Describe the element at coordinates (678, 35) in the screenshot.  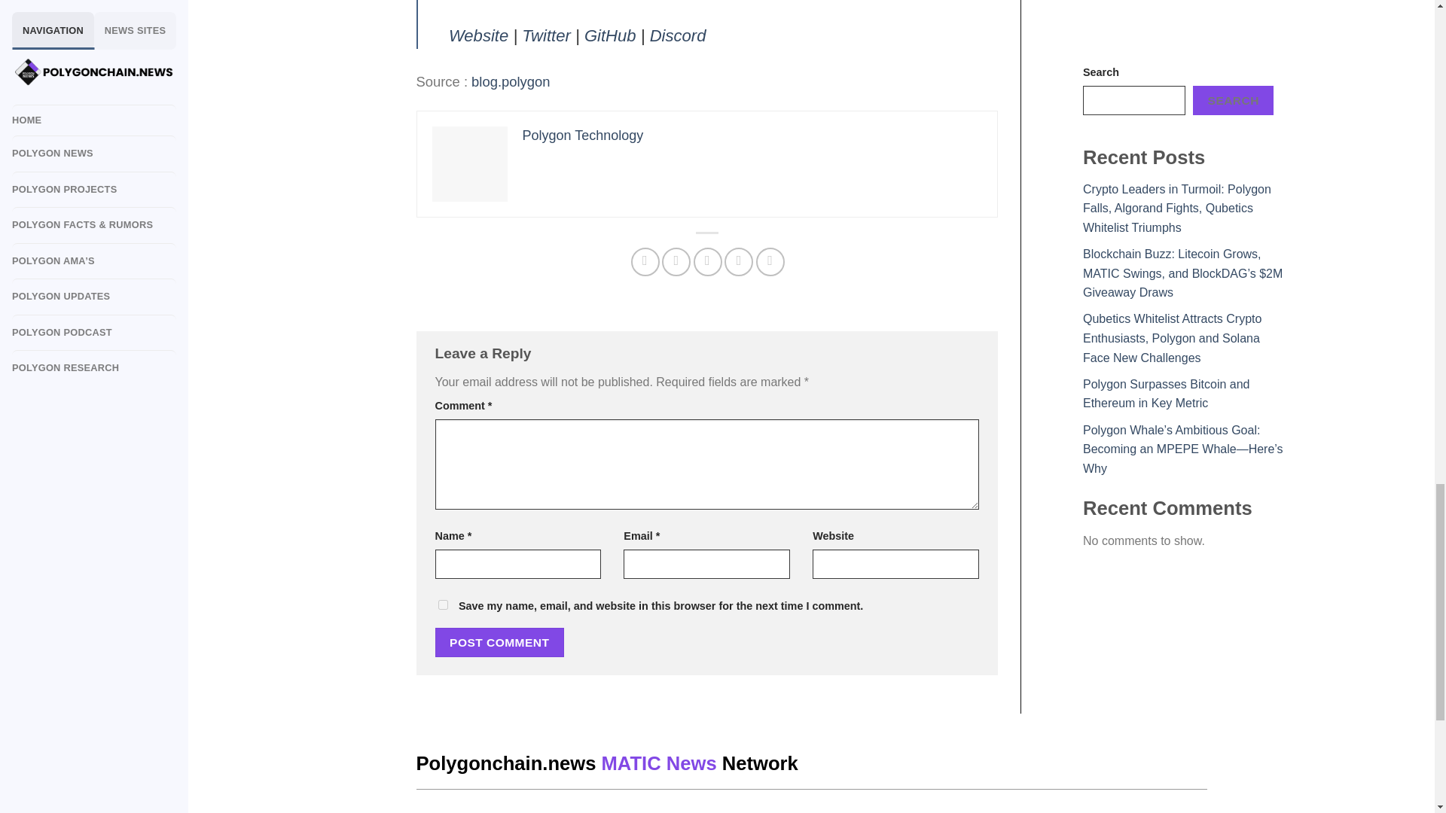
I see `Discord` at that location.